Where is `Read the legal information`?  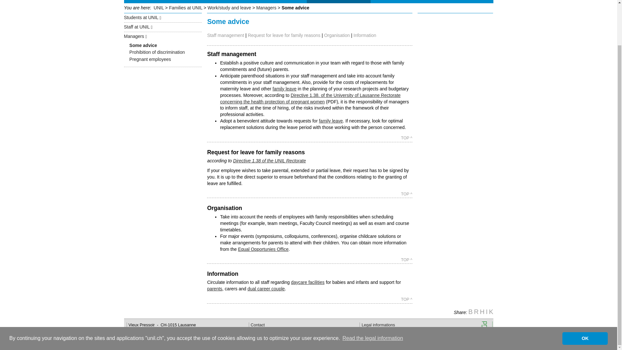 Read the legal information is located at coordinates (373, 291).